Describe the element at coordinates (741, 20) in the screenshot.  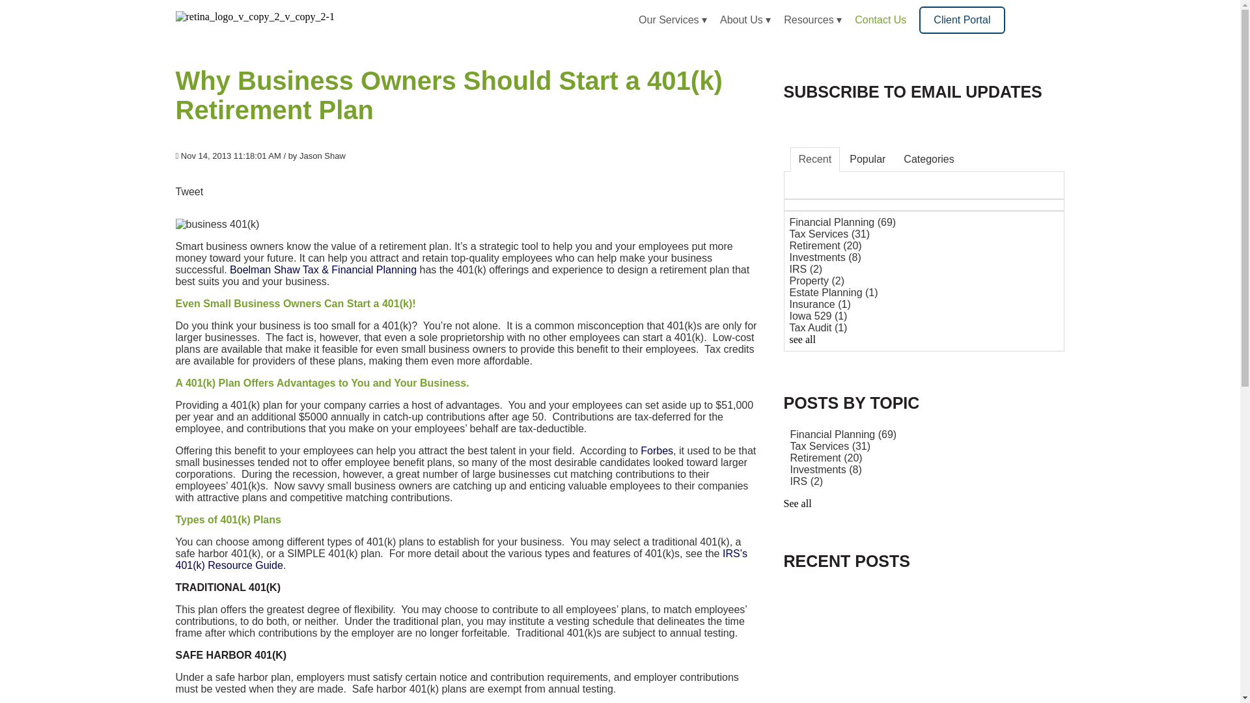
I see `About Us` at that location.